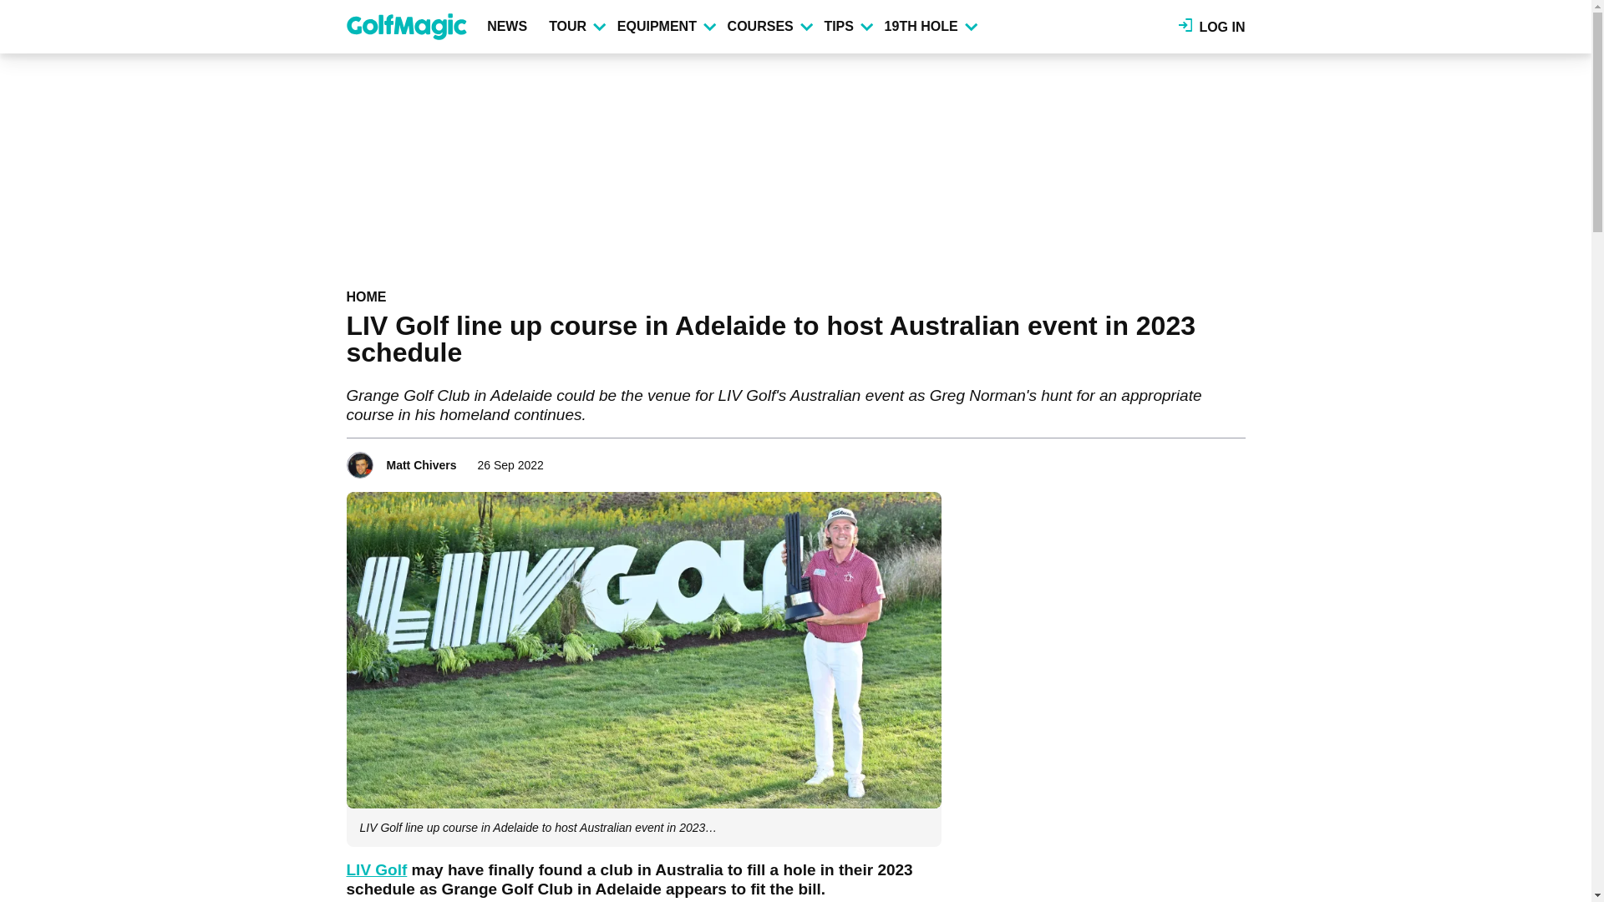 This screenshot has width=1604, height=902. I want to click on Share to Facebook, so click(1163, 459).